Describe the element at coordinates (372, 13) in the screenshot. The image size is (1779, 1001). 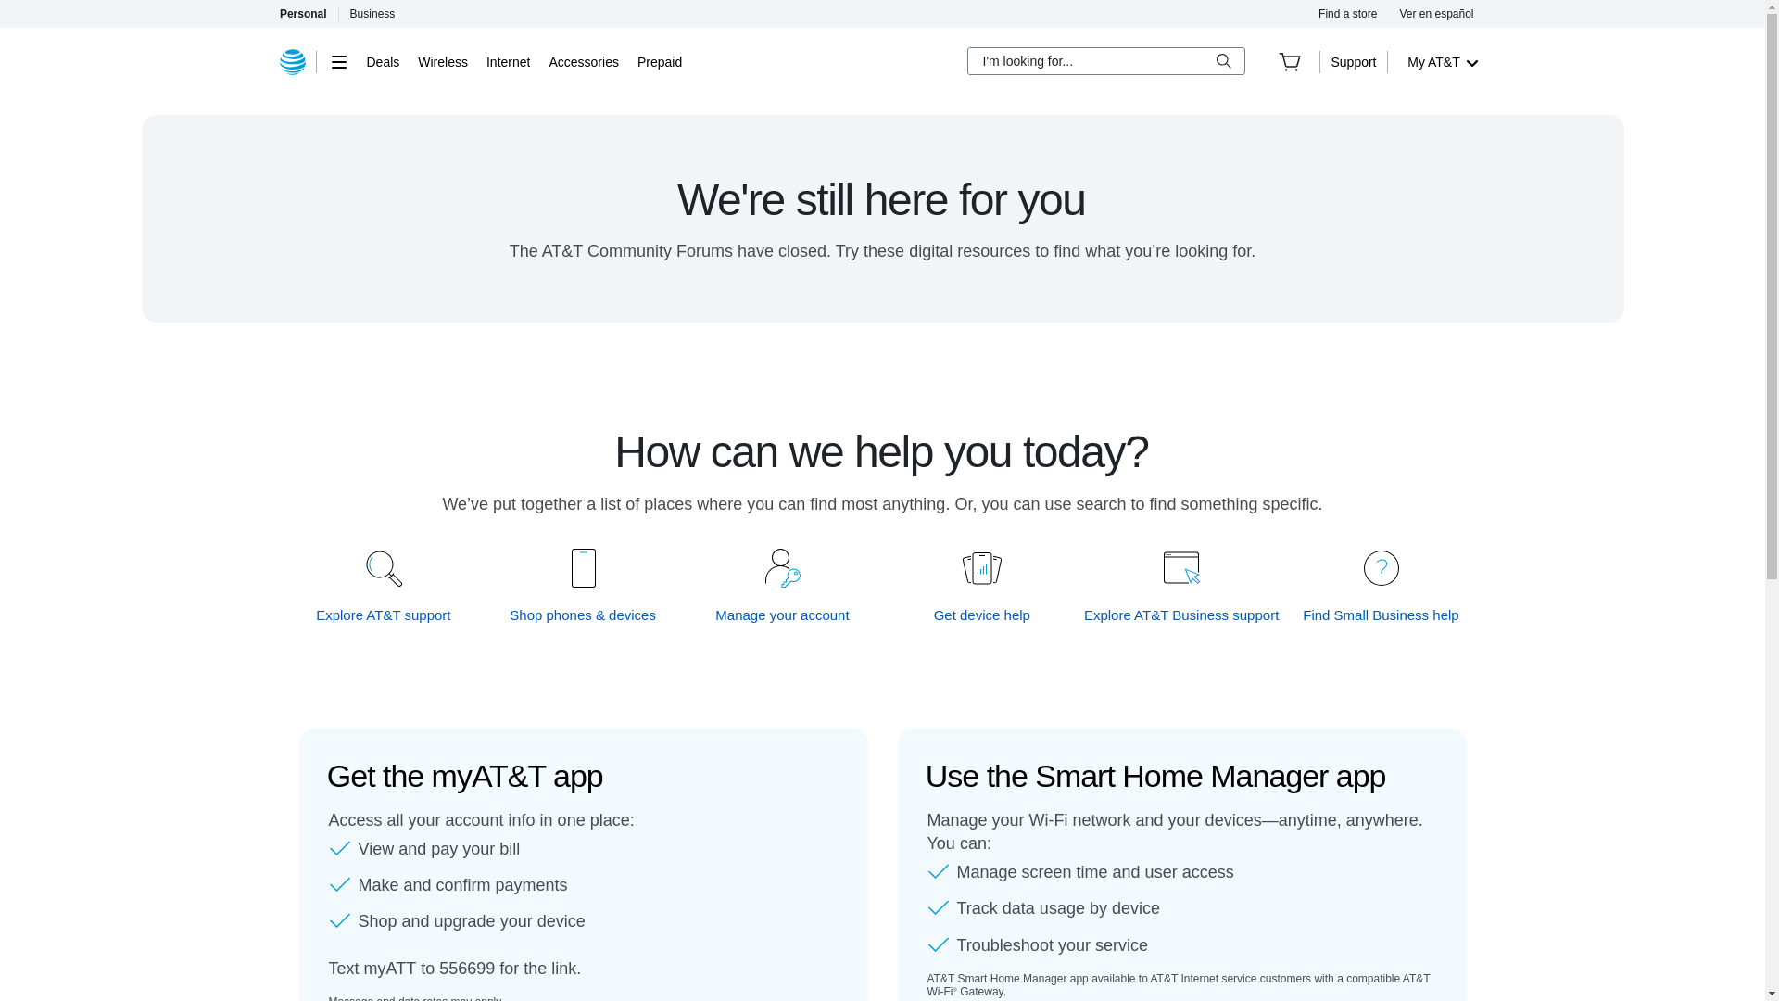
I see `Business` at that location.